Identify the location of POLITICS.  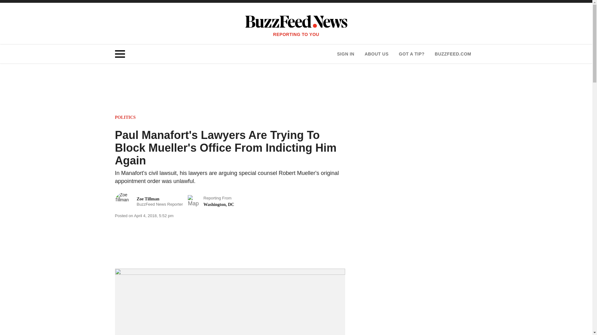
(126, 117).